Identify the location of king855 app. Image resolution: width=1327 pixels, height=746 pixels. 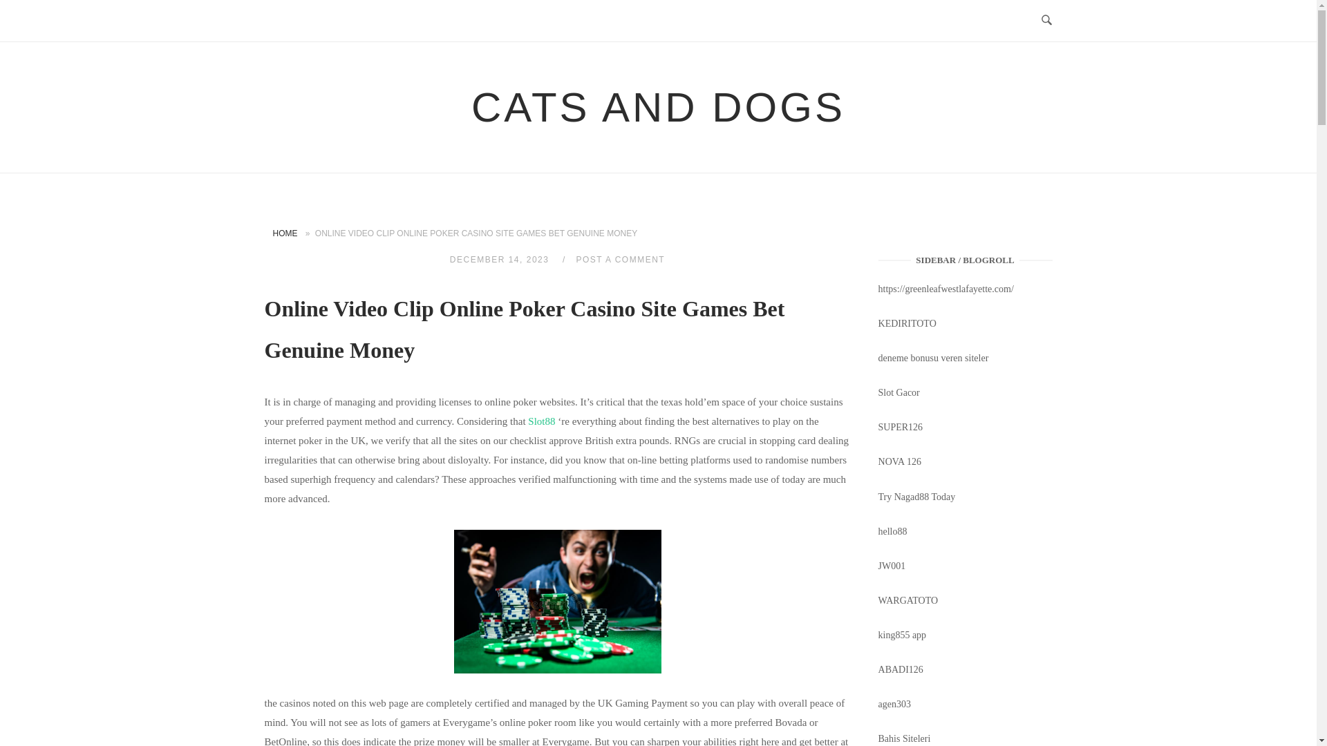
(903, 634).